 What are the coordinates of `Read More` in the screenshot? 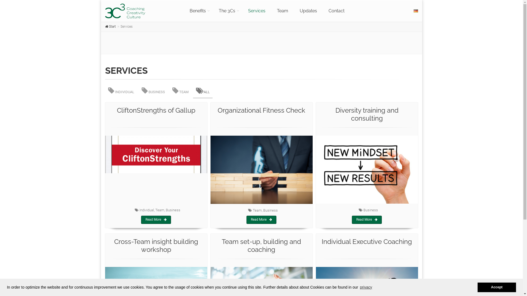 It's located at (156, 220).